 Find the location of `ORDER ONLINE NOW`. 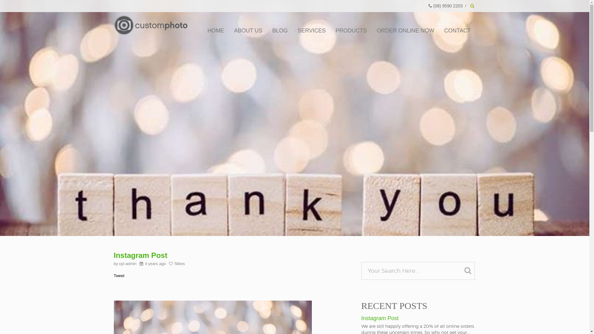

ORDER ONLINE NOW is located at coordinates (406, 31).